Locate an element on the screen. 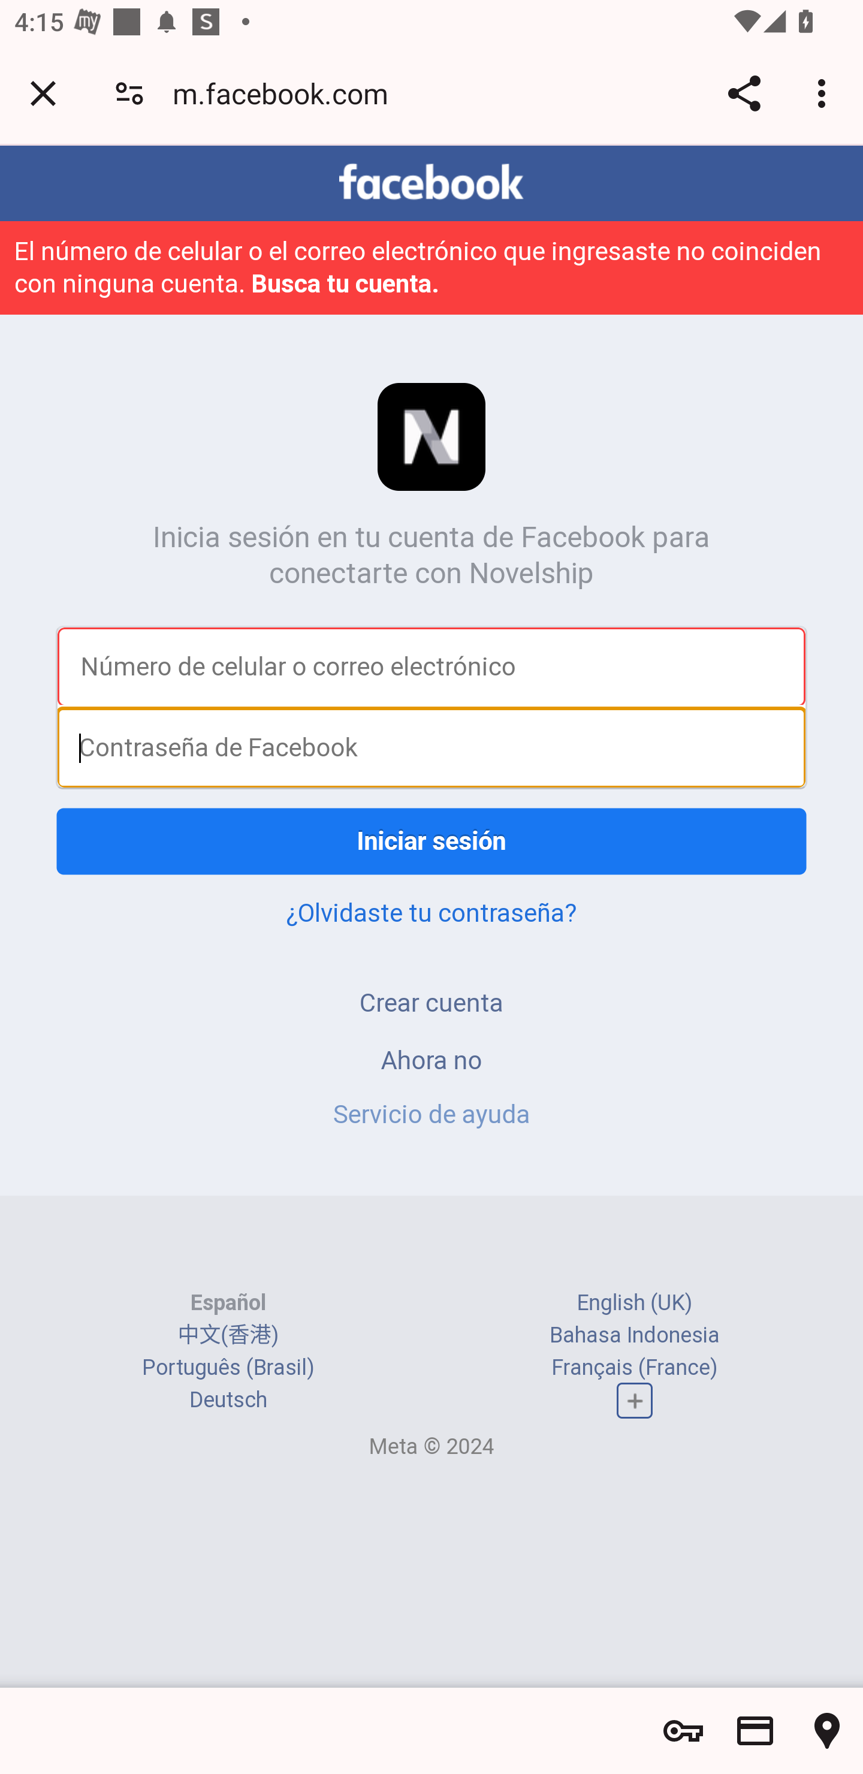 This screenshot has width=863, height=1774. Deutsch is located at coordinates (228, 1399).